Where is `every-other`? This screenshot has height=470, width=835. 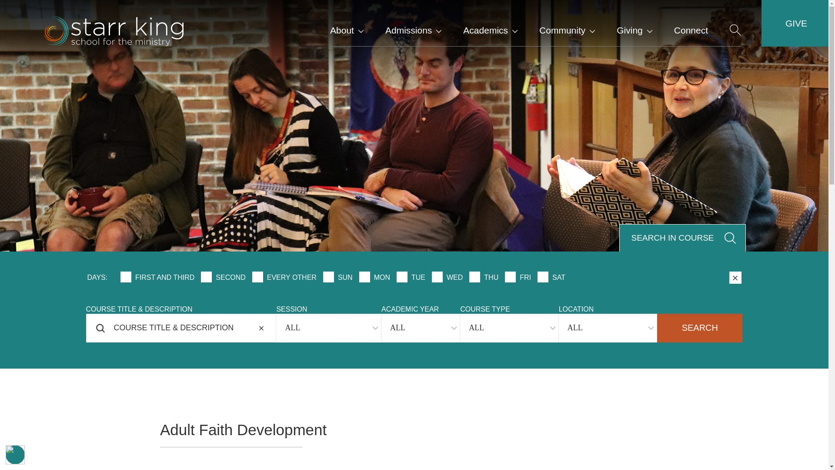
every-other is located at coordinates (259, 277).